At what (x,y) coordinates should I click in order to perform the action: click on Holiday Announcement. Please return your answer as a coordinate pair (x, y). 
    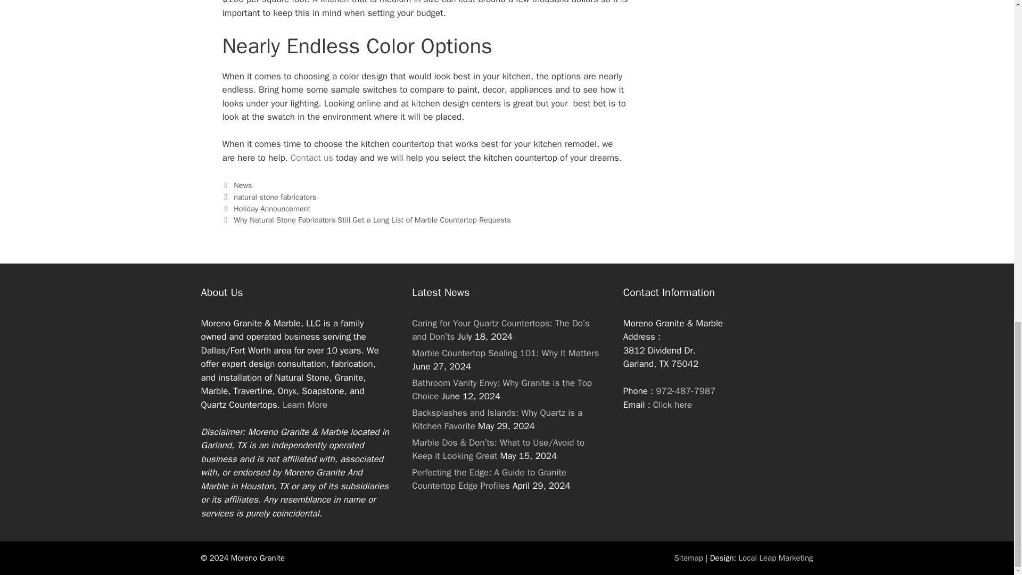
    Looking at the image, I should click on (272, 209).